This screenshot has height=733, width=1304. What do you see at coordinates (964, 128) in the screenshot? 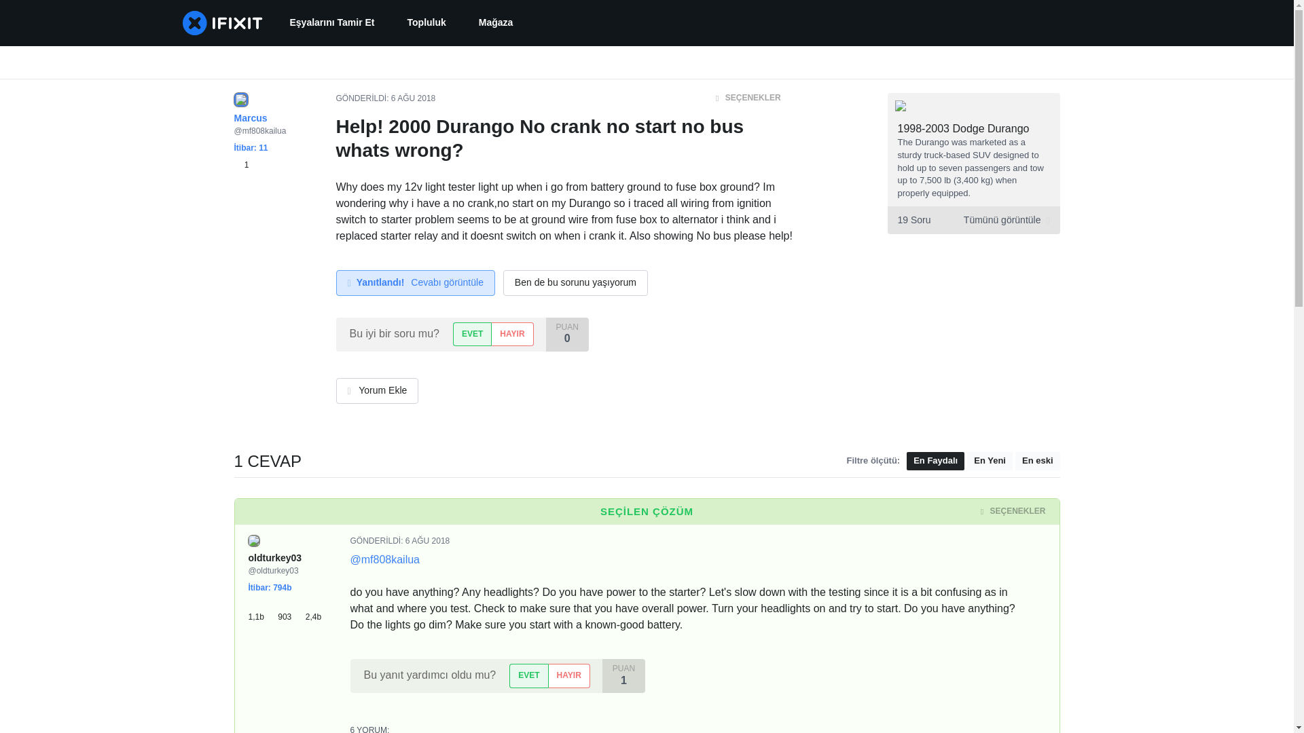
I see `1998-2003 Dodge Durango` at bounding box center [964, 128].